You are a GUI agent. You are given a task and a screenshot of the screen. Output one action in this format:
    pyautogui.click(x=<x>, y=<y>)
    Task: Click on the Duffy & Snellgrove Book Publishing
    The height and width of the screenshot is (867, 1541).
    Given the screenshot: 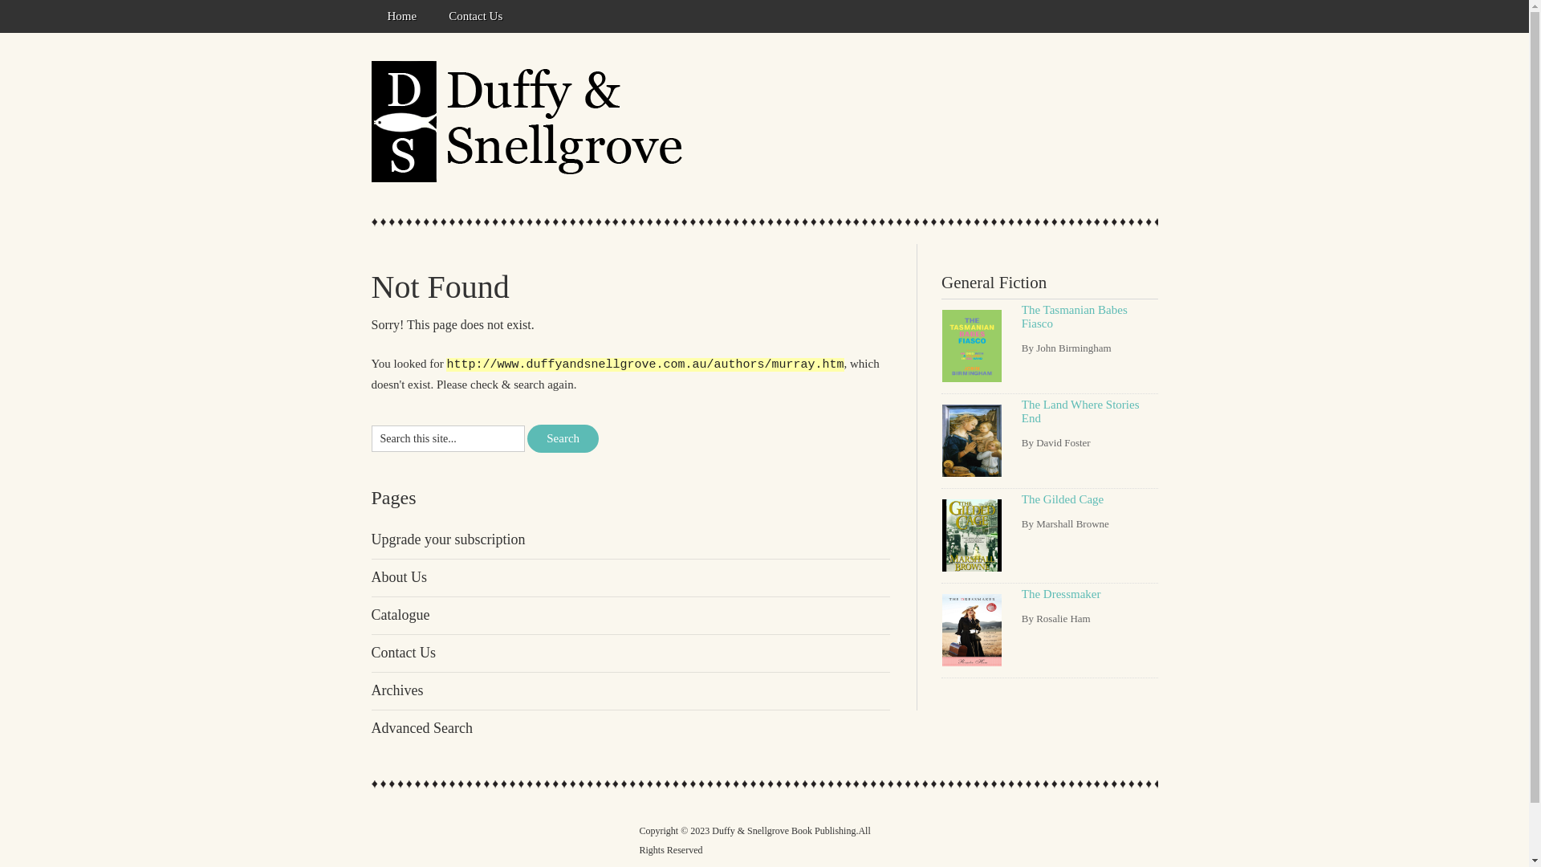 What is the action you would take?
    pyautogui.click(x=783, y=831)
    